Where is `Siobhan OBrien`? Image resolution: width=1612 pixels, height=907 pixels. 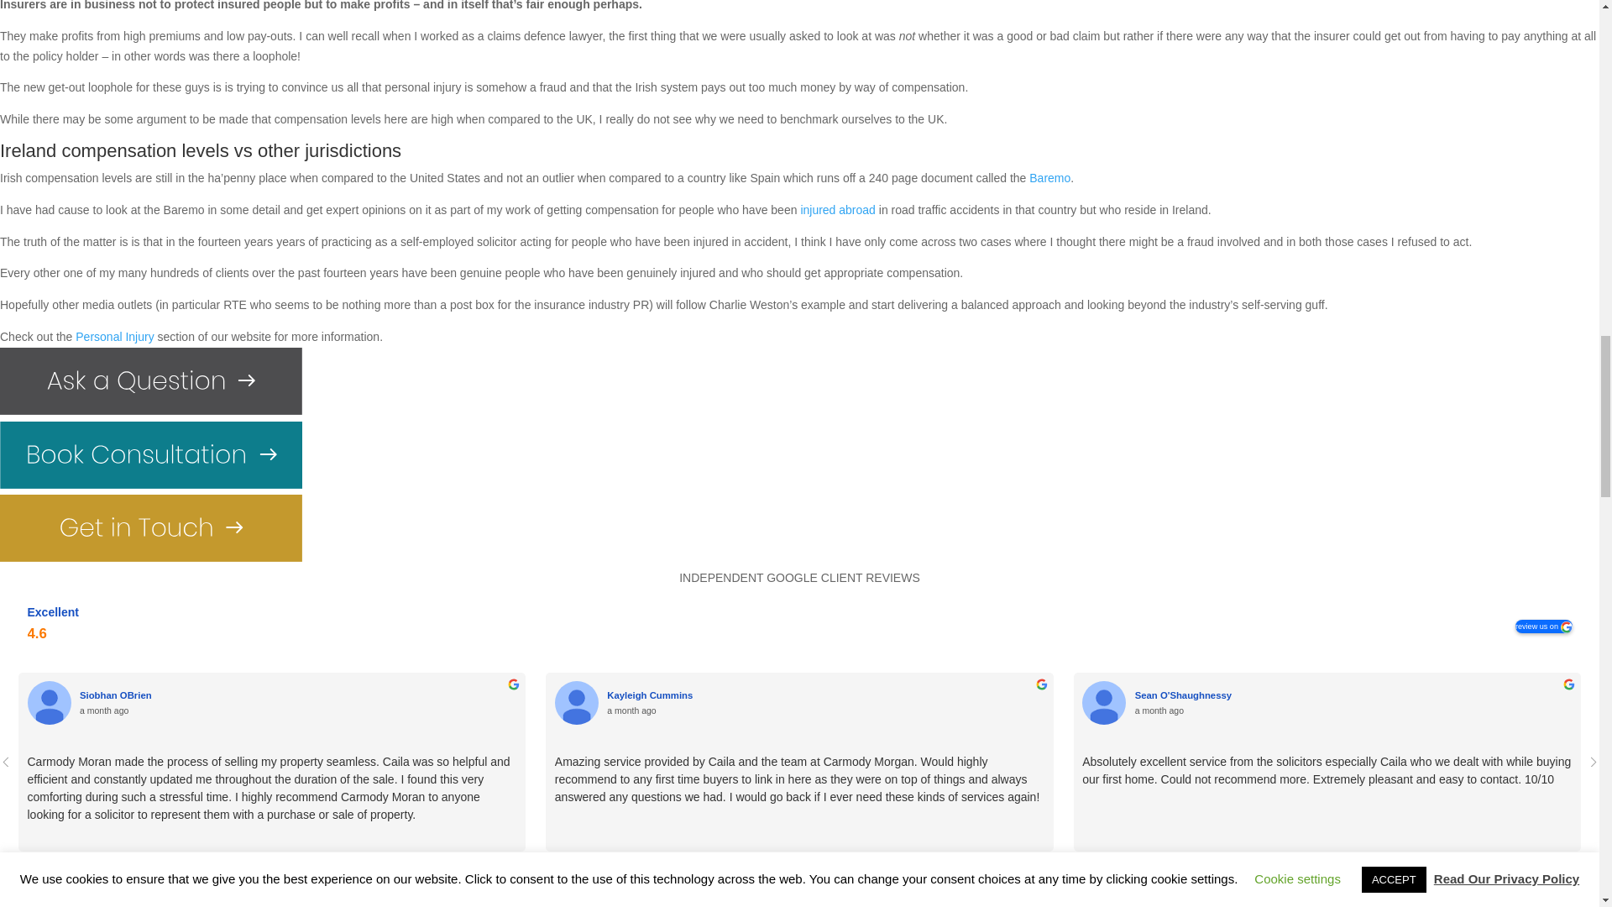
Siobhan OBrien is located at coordinates (49, 702).